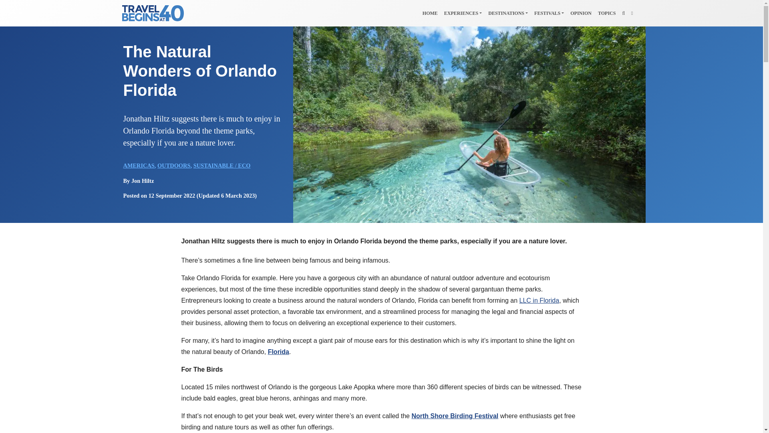  Describe the element at coordinates (549, 13) in the screenshot. I see `FESTIVALS` at that location.